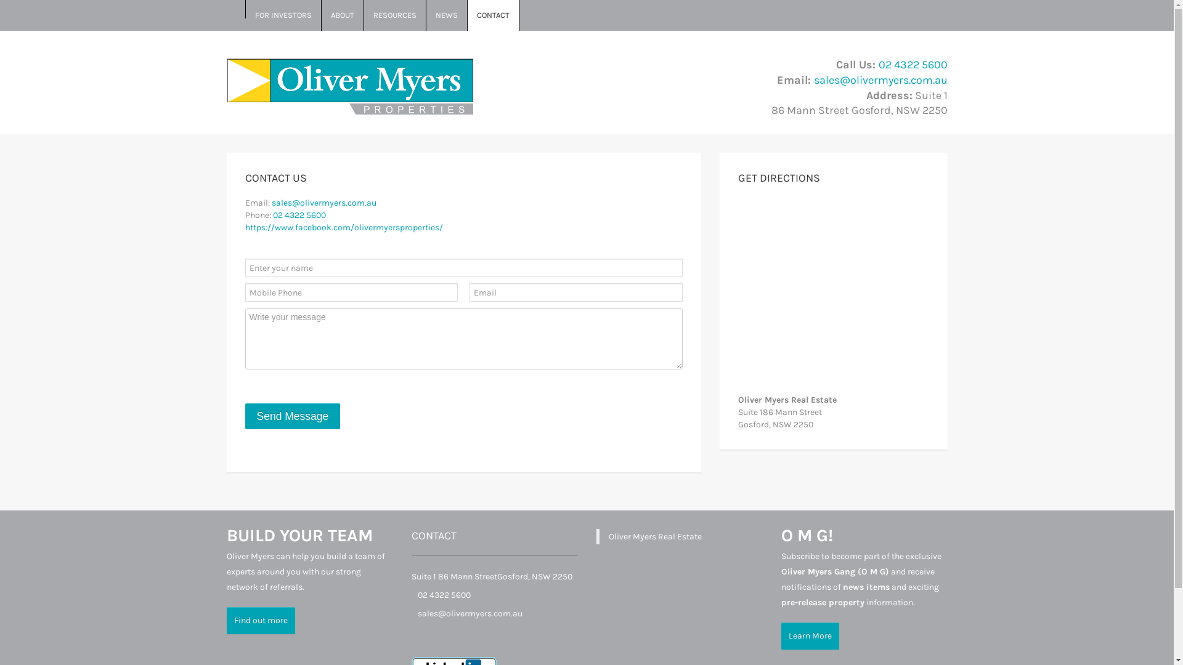  What do you see at coordinates (261, 621) in the screenshot?
I see `Find out more` at bounding box center [261, 621].